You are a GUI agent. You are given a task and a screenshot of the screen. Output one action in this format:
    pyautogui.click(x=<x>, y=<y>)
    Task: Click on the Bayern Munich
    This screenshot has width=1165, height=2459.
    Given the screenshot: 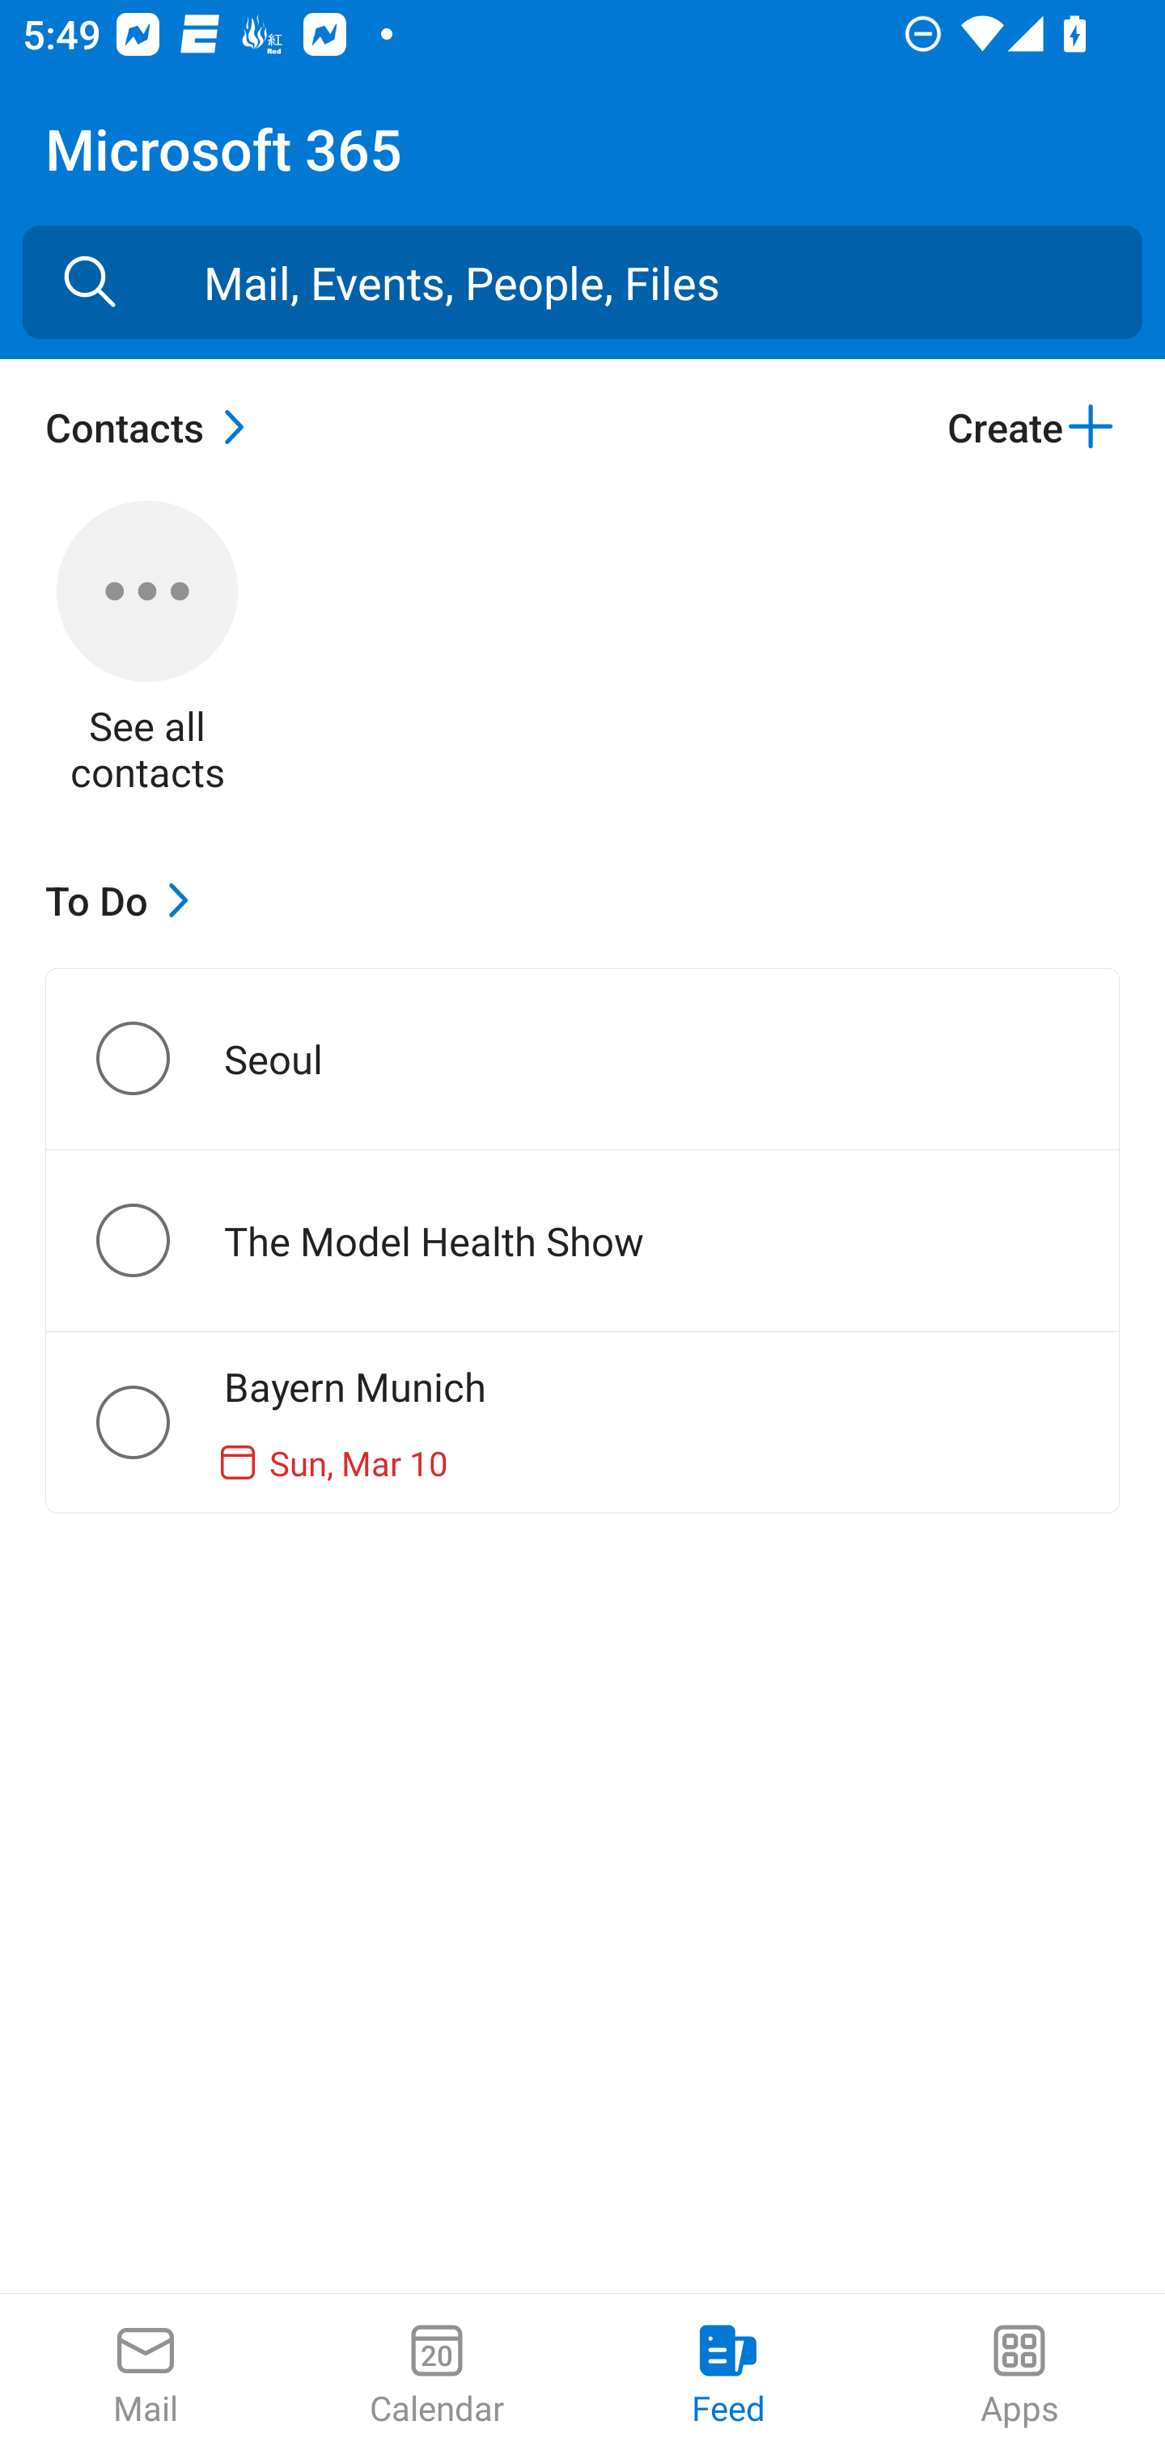 What is the action you would take?
    pyautogui.click(x=159, y=1422)
    